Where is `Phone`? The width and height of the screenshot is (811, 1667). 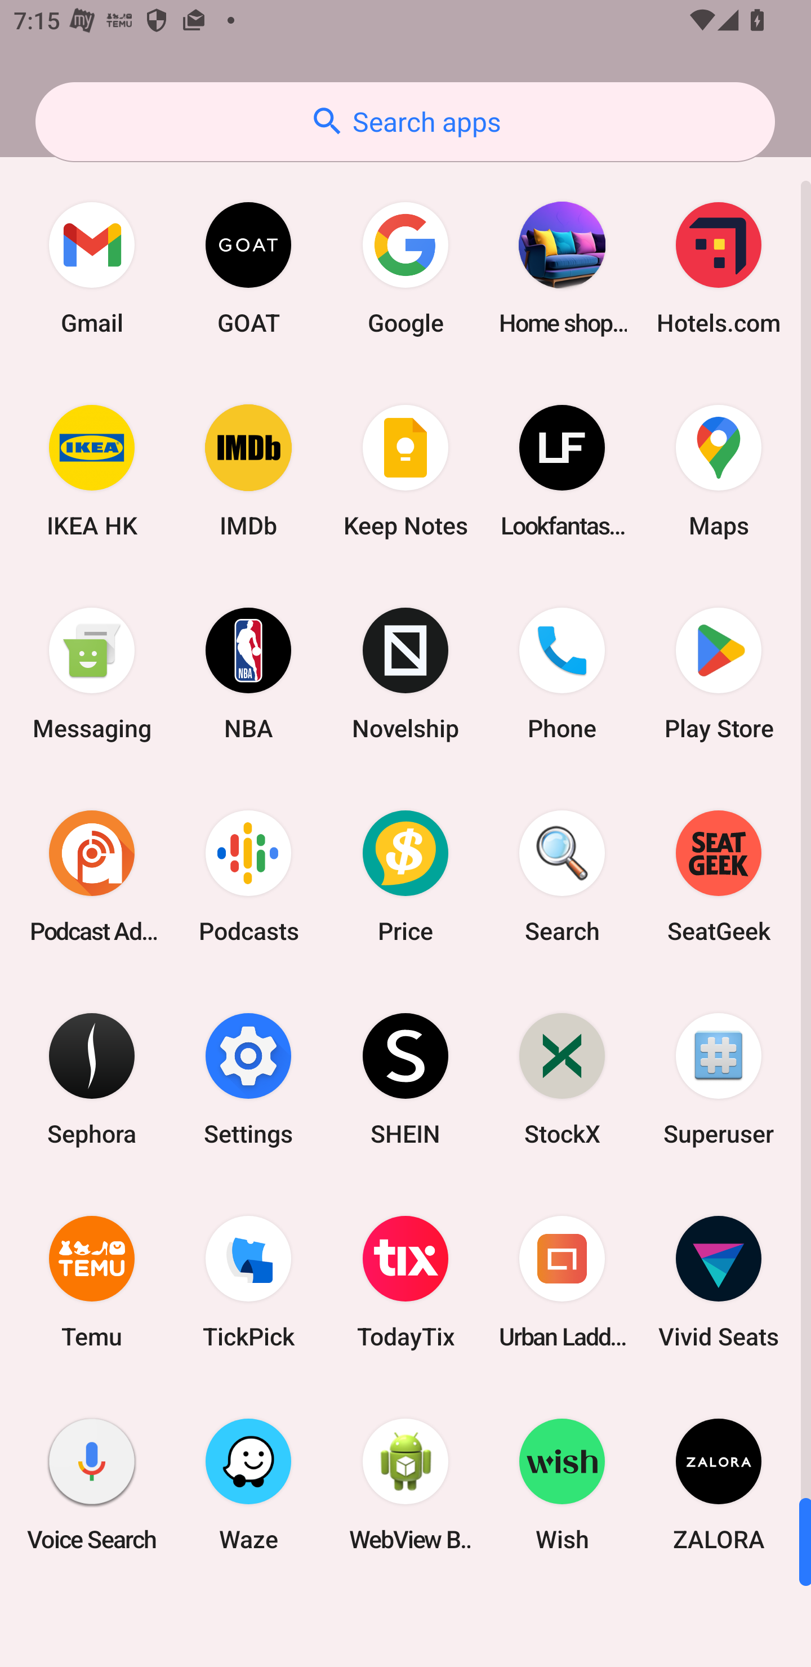 Phone is located at coordinates (562, 674).